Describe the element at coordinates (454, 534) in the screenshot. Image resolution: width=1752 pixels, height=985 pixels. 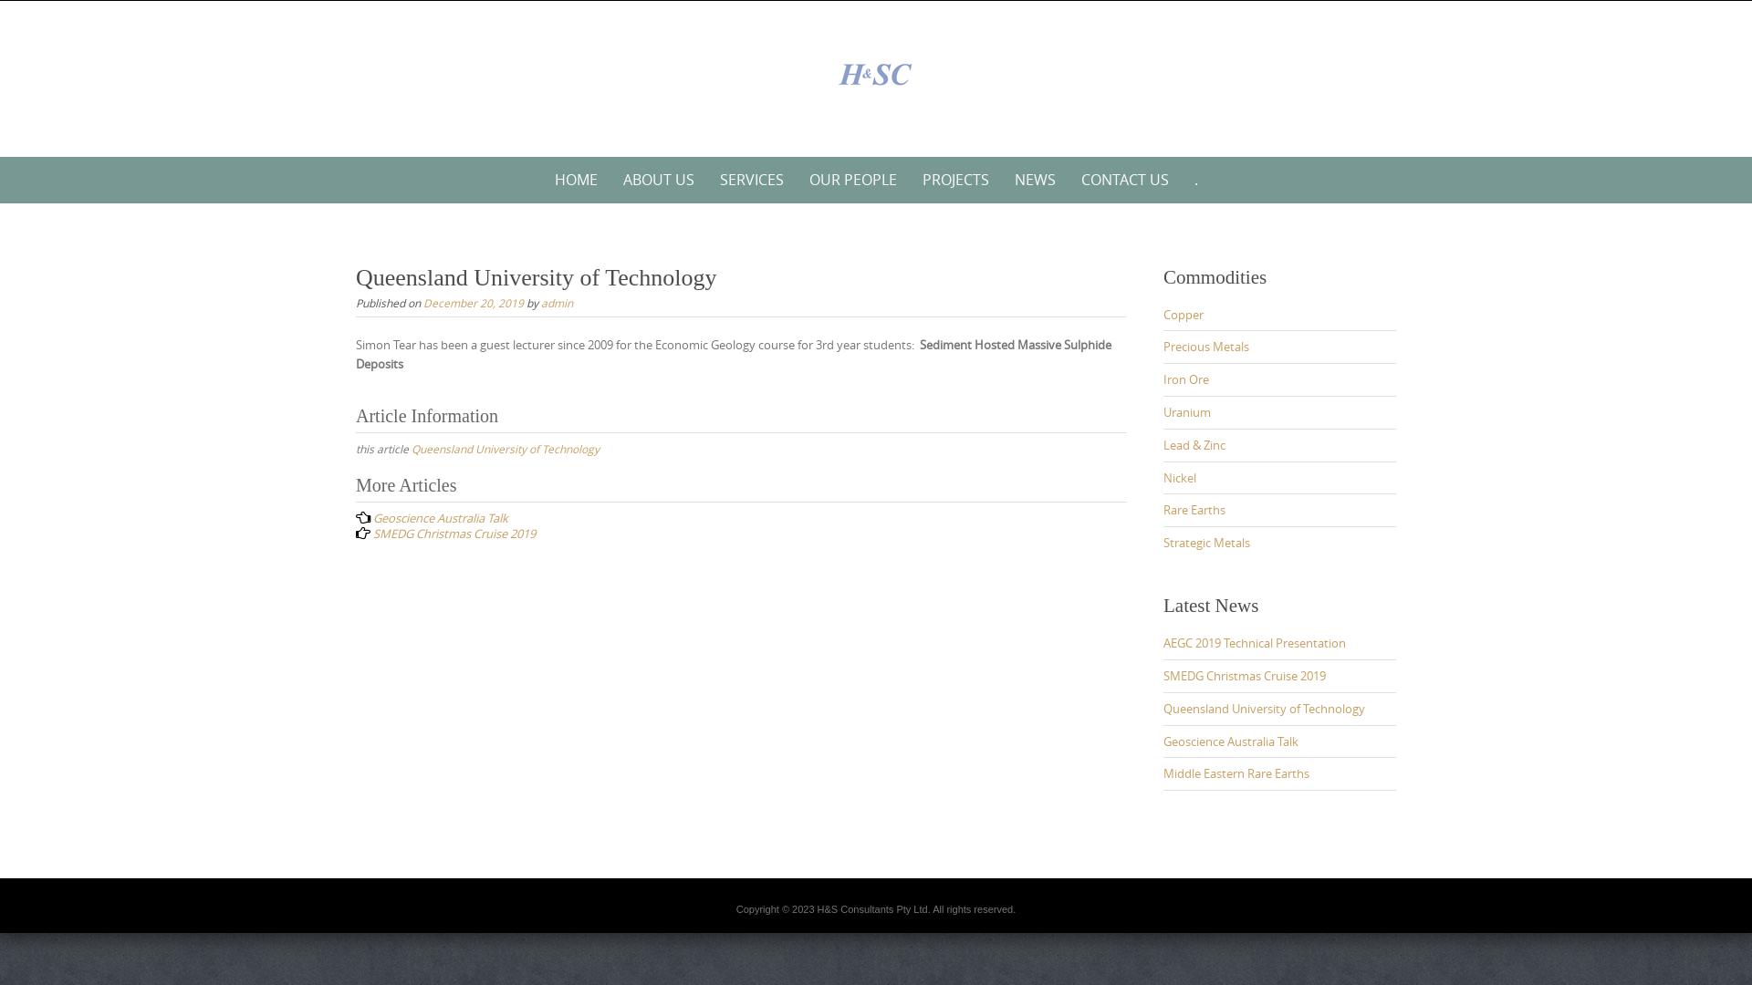
I see `SMEDG Christmas Cruise 2019` at that location.